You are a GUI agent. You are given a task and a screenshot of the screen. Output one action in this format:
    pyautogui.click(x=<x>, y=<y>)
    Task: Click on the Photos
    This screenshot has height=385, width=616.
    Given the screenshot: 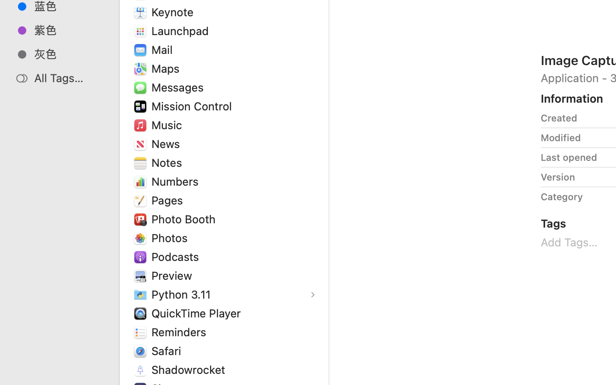 What is the action you would take?
    pyautogui.click(x=172, y=238)
    